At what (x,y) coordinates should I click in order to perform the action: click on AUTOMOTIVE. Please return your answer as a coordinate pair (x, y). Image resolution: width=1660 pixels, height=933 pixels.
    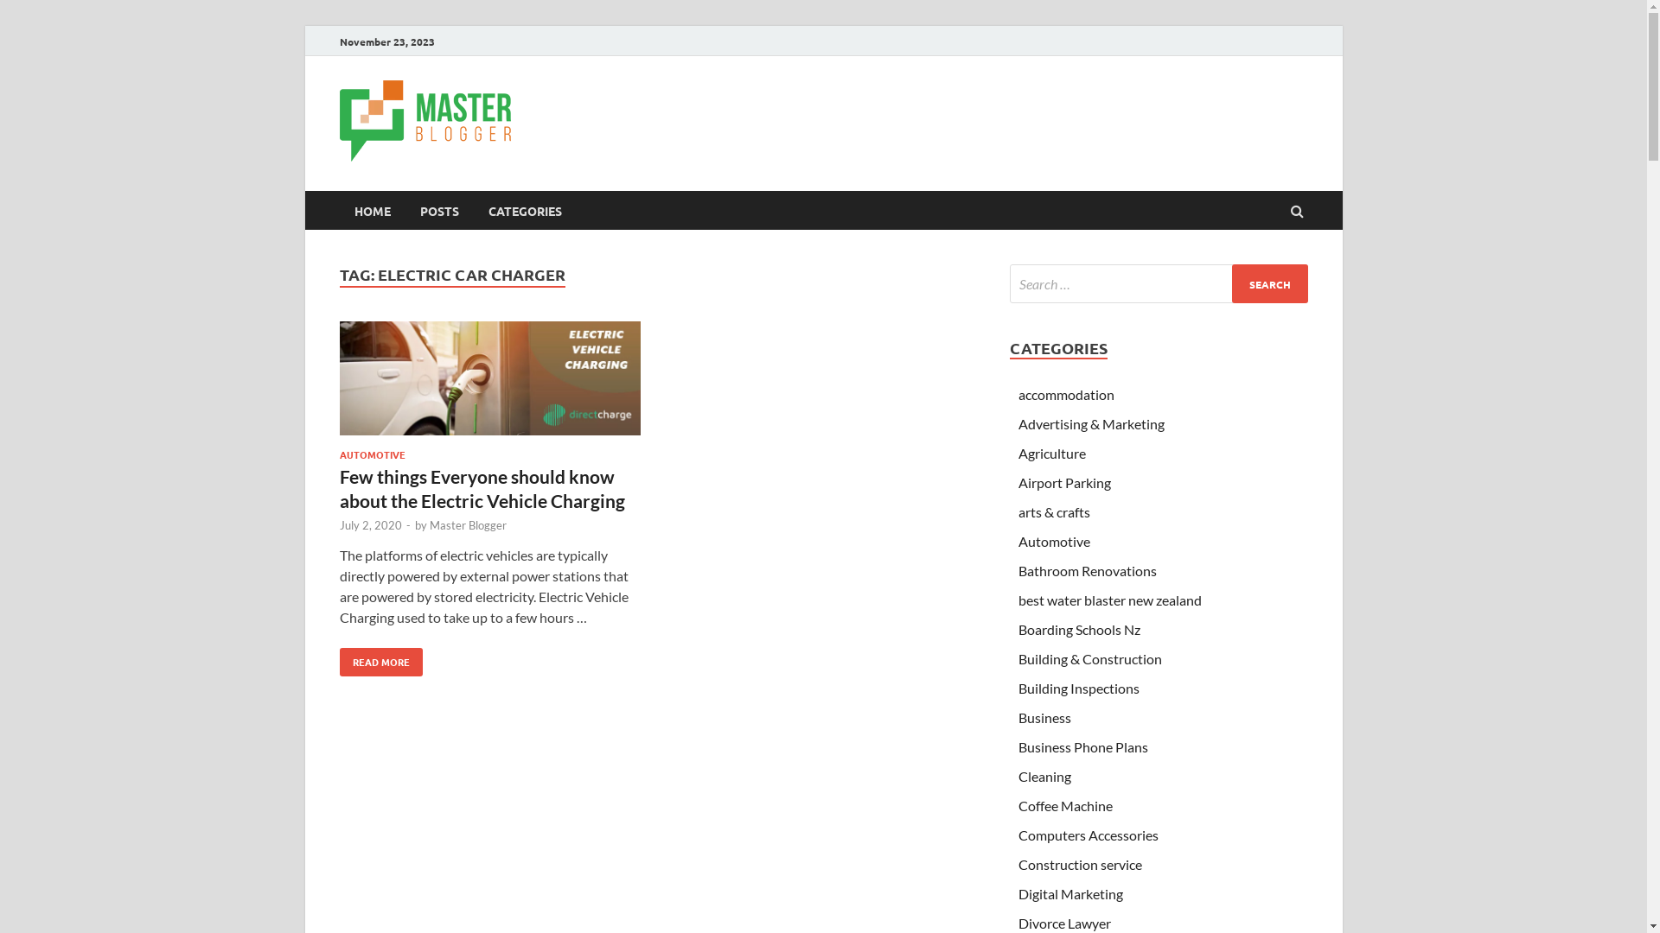
    Looking at the image, I should click on (372, 454).